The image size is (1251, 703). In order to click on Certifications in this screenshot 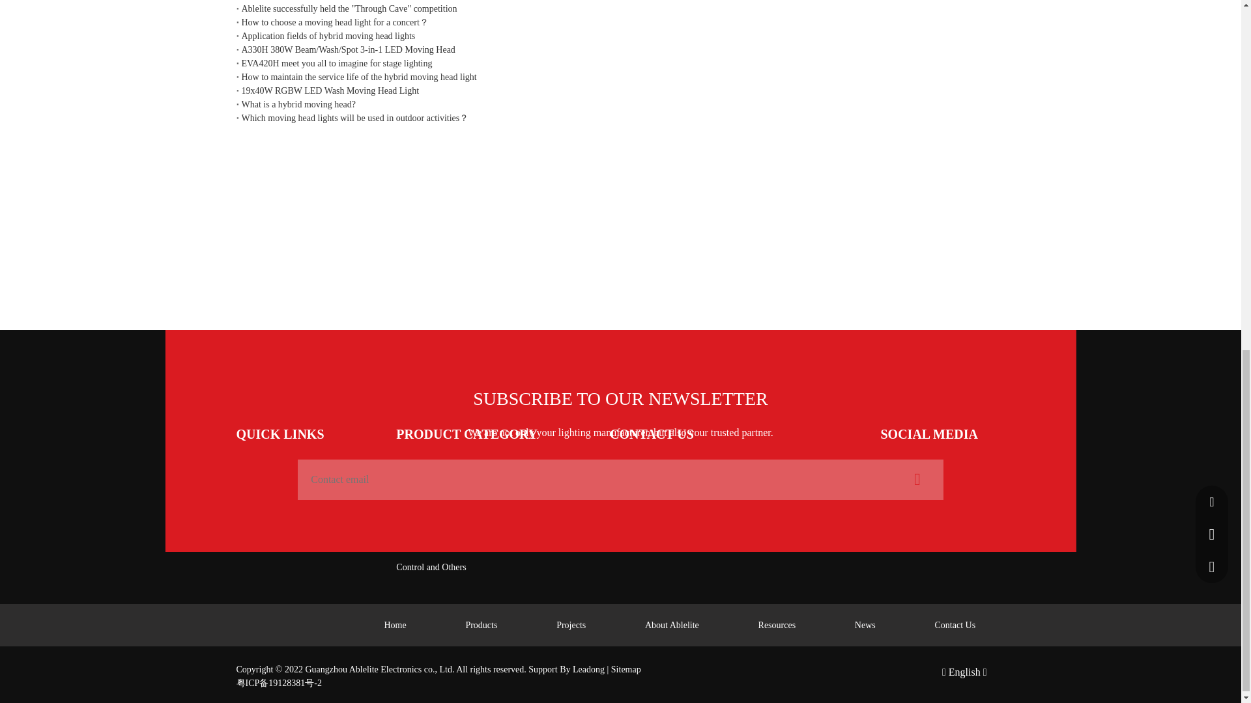, I will do `click(261, 482)`.